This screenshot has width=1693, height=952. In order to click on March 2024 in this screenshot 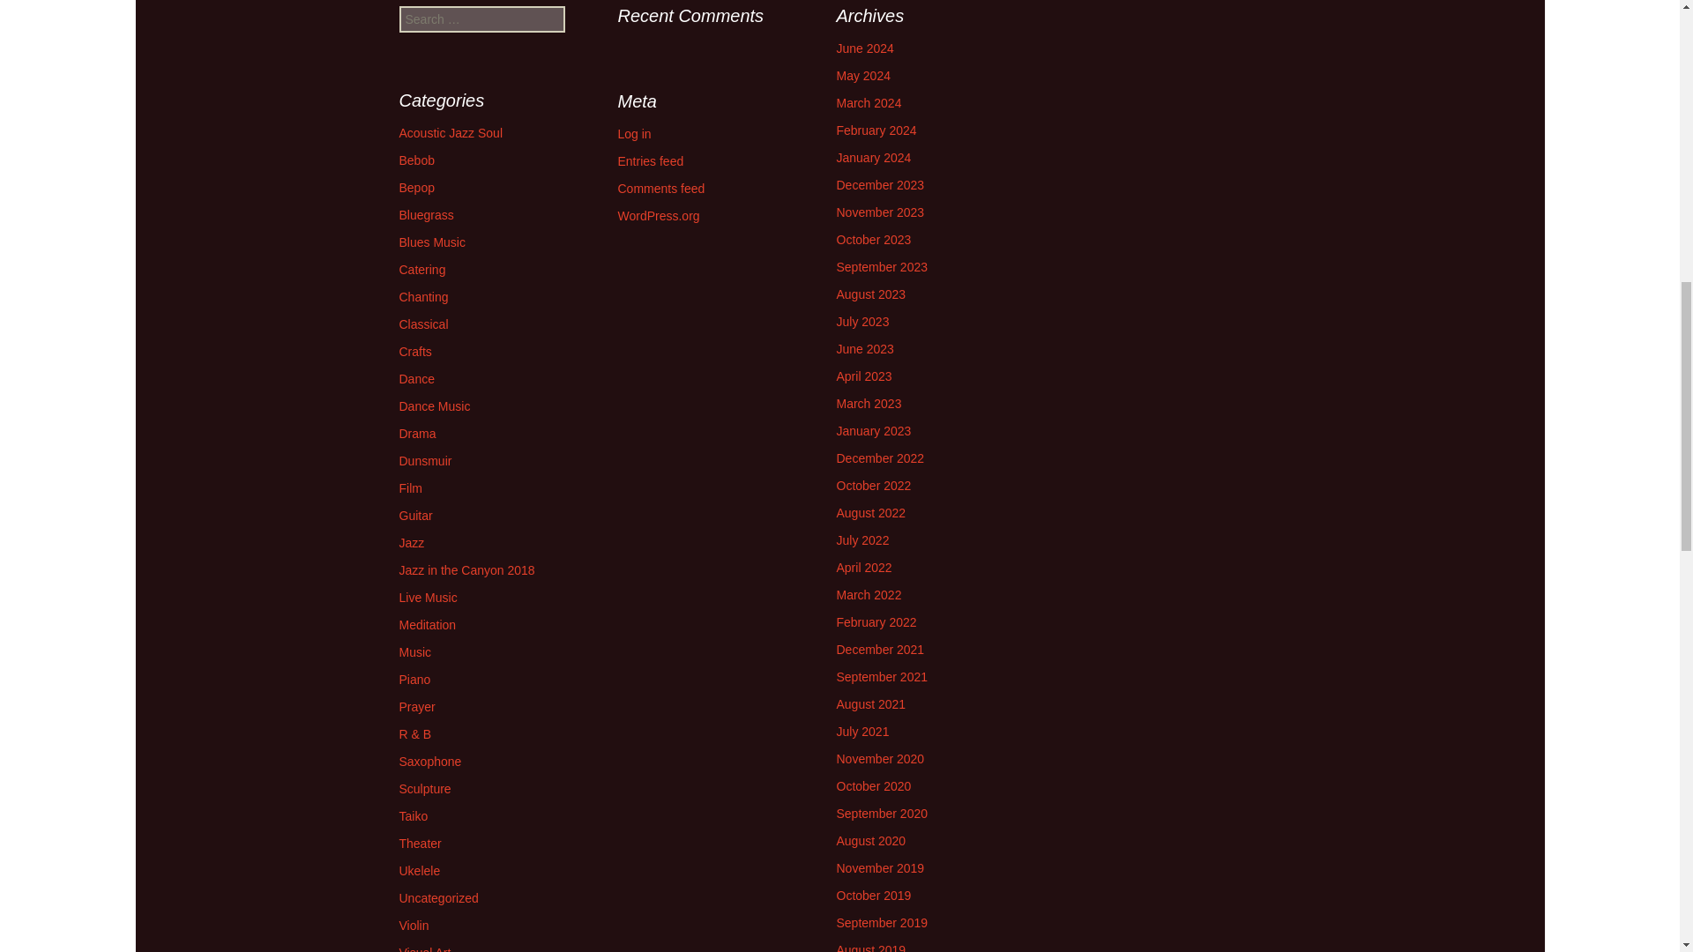, I will do `click(868, 103)`.